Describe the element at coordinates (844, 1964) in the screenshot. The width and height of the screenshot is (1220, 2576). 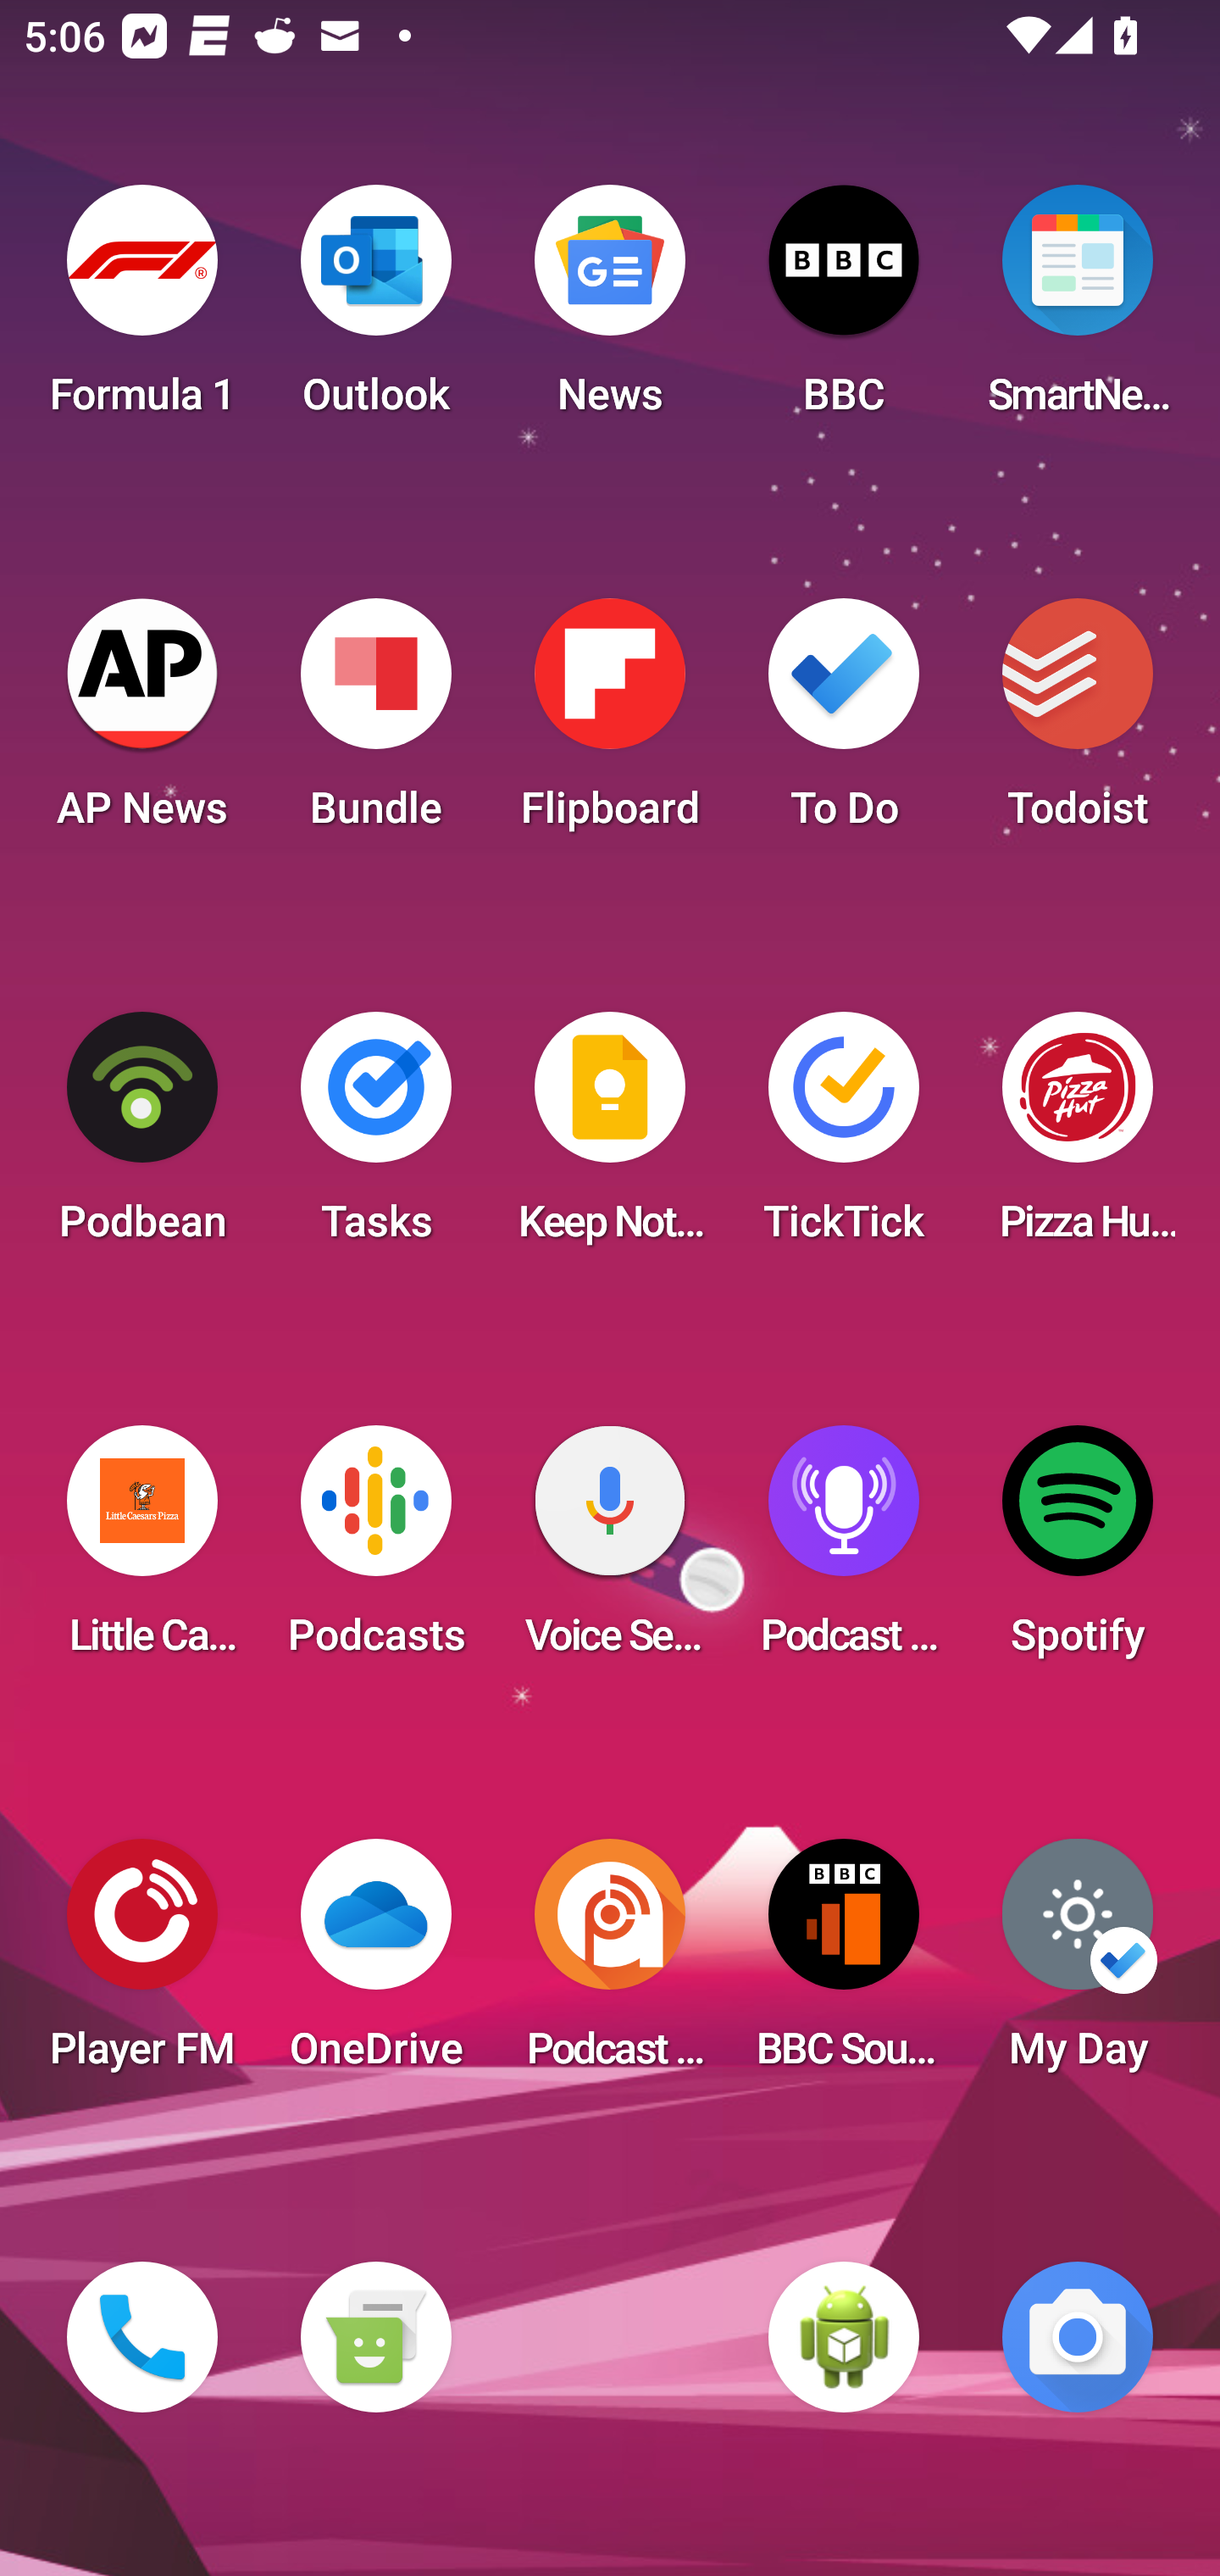
I see `BBC Sounds` at that location.